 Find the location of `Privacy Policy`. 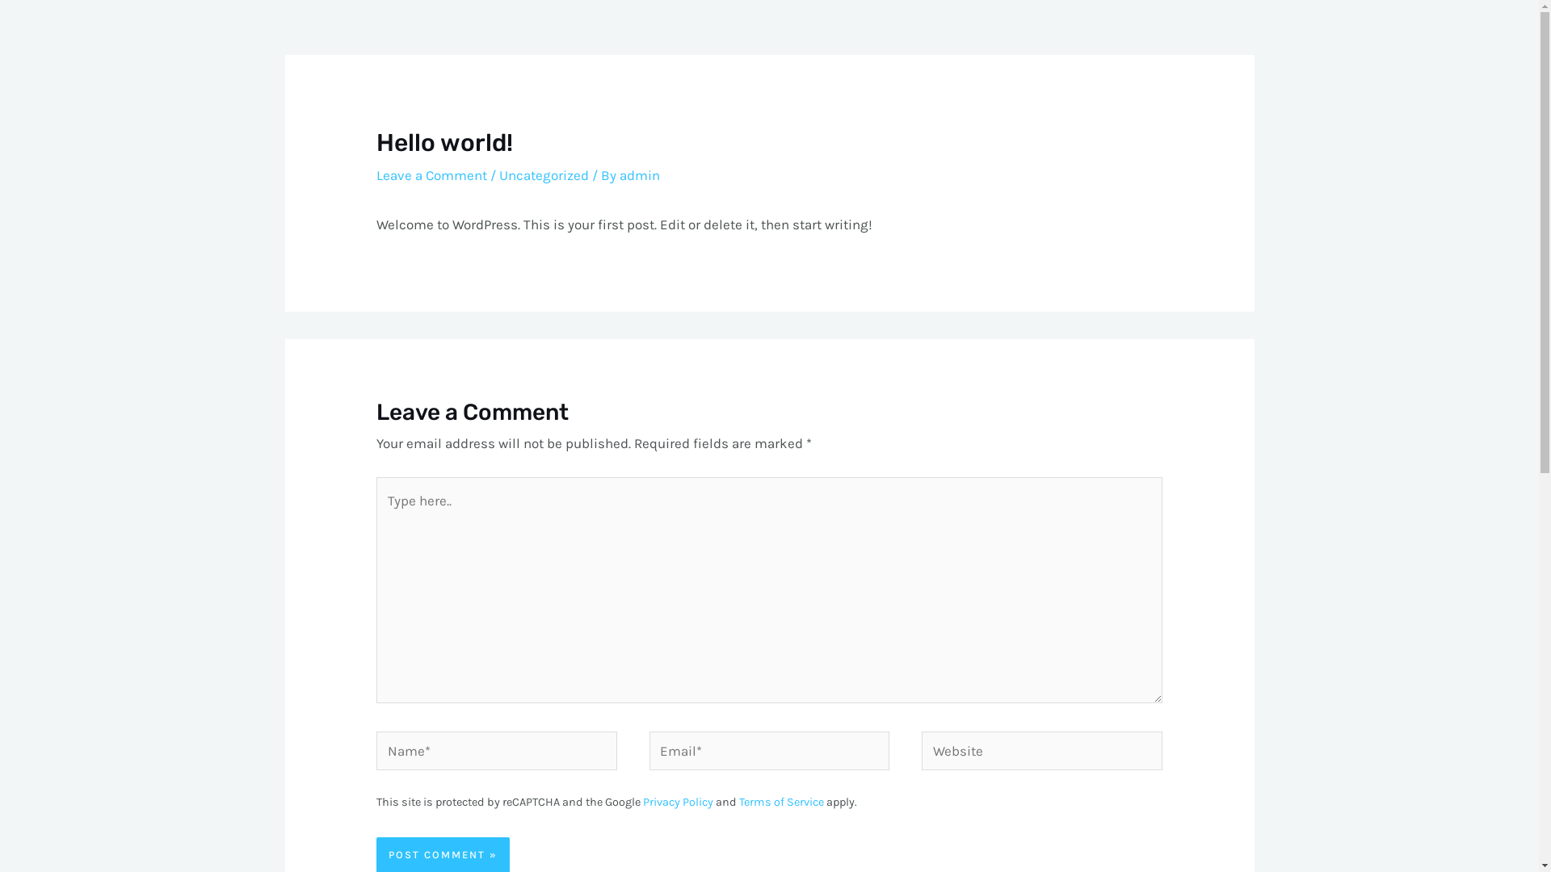

Privacy Policy is located at coordinates (679, 803).